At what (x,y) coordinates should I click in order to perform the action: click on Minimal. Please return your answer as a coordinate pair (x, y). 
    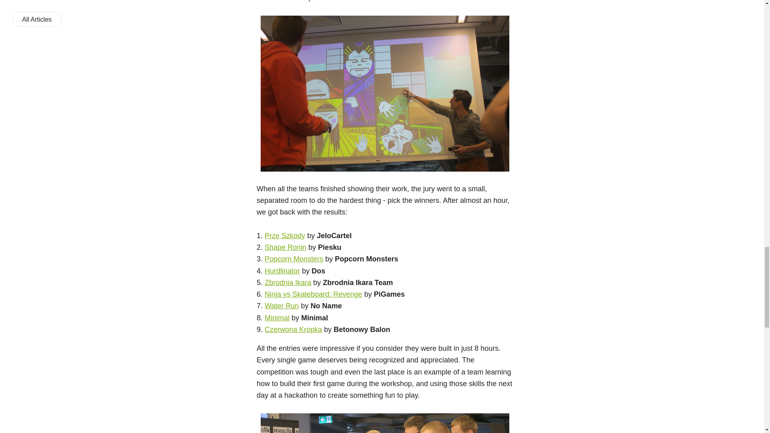
    Looking at the image, I should click on (277, 318).